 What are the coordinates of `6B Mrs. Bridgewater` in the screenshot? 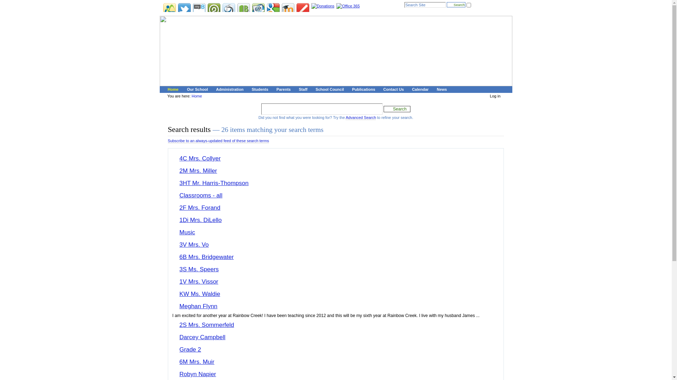 It's located at (207, 257).